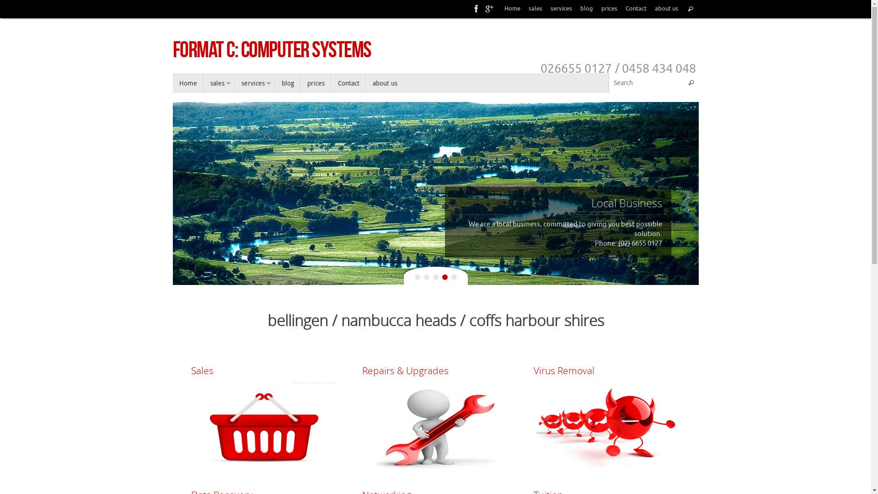  What do you see at coordinates (691, 83) in the screenshot?
I see `Search` at bounding box center [691, 83].